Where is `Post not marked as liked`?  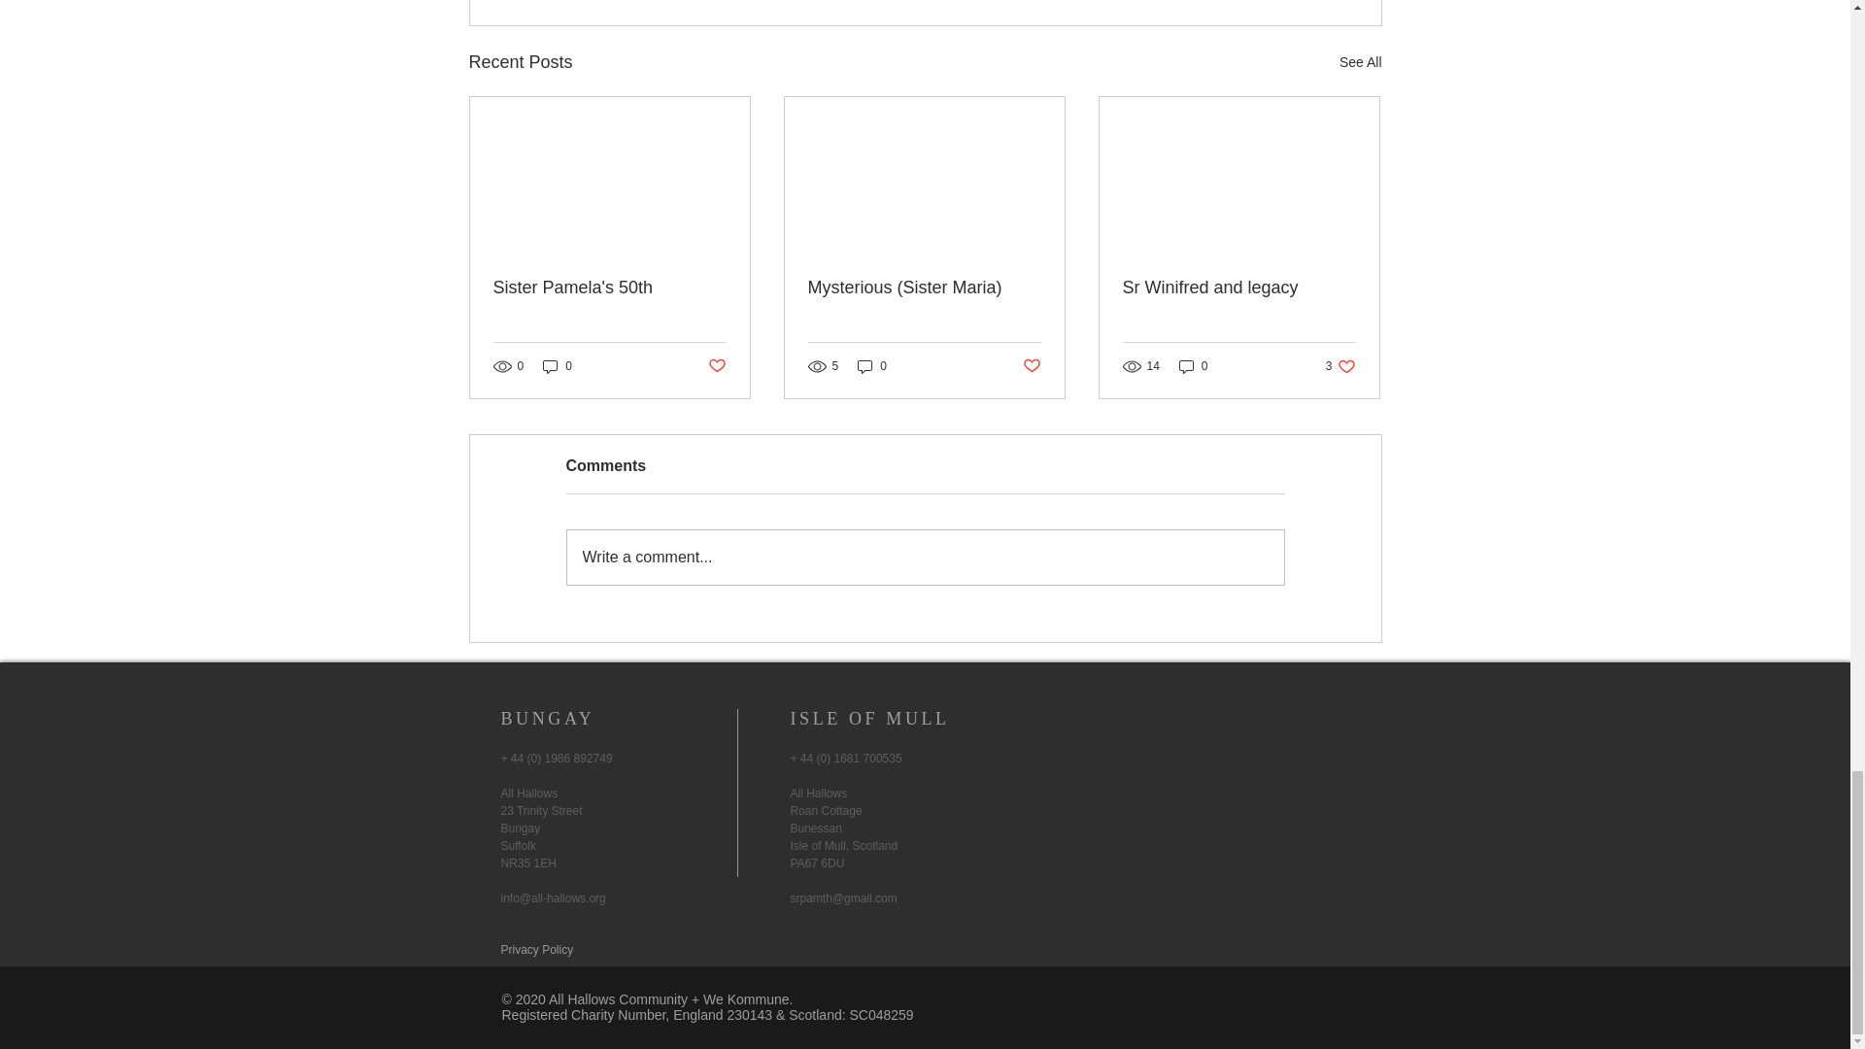
Post not marked as liked is located at coordinates (715, 366).